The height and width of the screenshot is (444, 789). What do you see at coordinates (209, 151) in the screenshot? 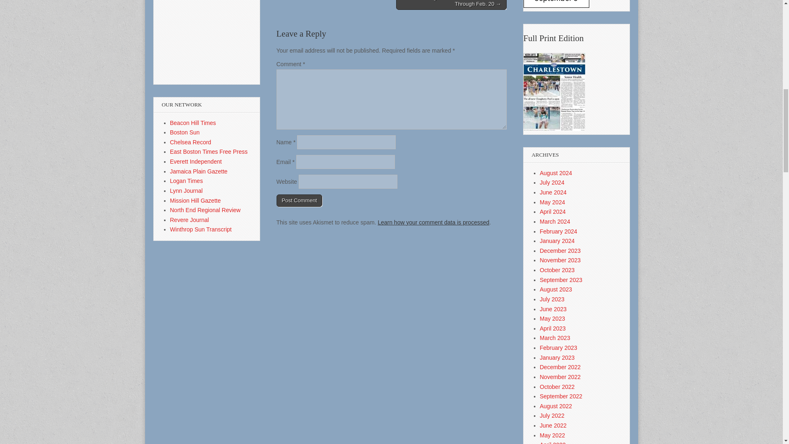
I see `East Boston Times Free Press` at bounding box center [209, 151].